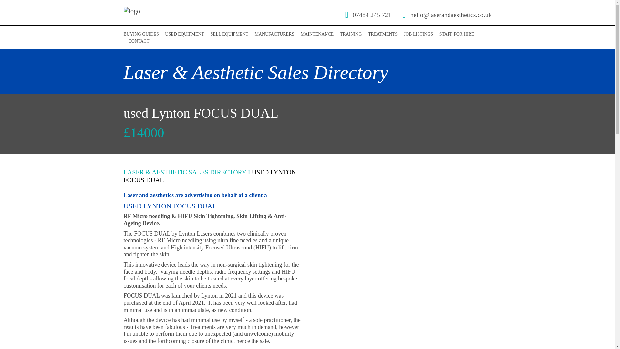 This screenshot has width=620, height=349. I want to click on SELL EQUIPMENT, so click(229, 34).